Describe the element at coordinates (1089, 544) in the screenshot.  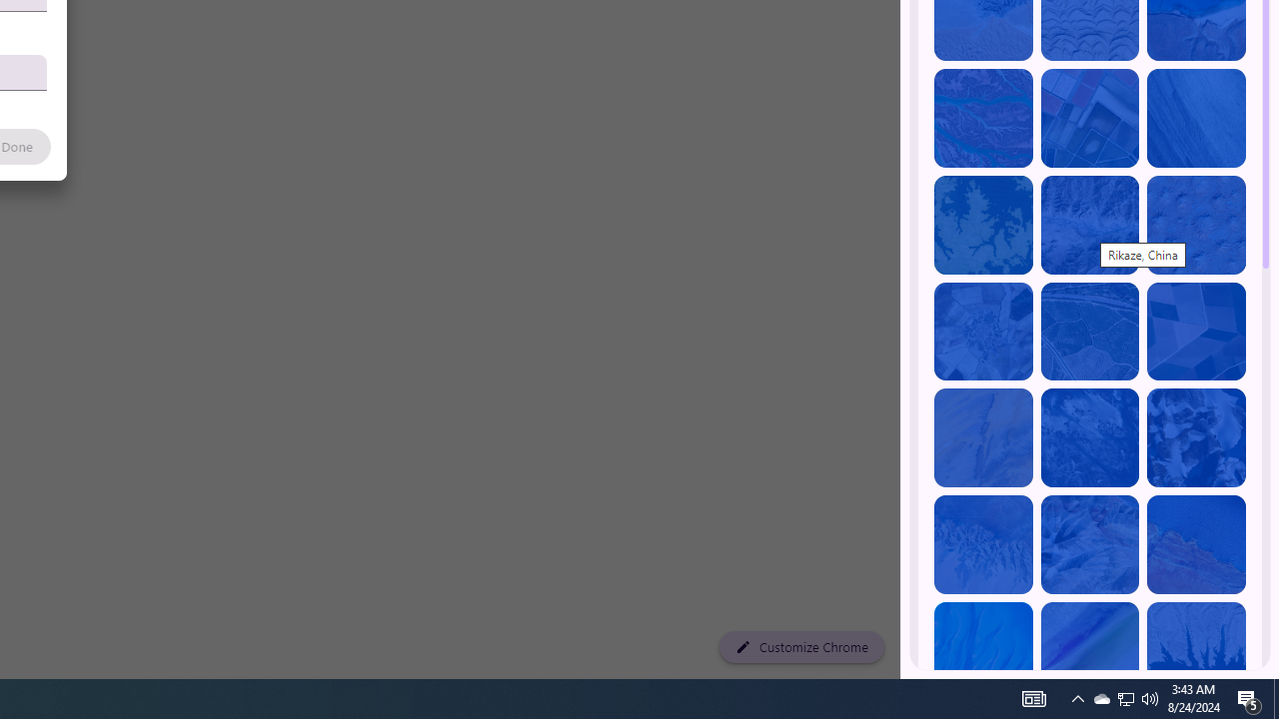
I see `Ngari, China` at that location.